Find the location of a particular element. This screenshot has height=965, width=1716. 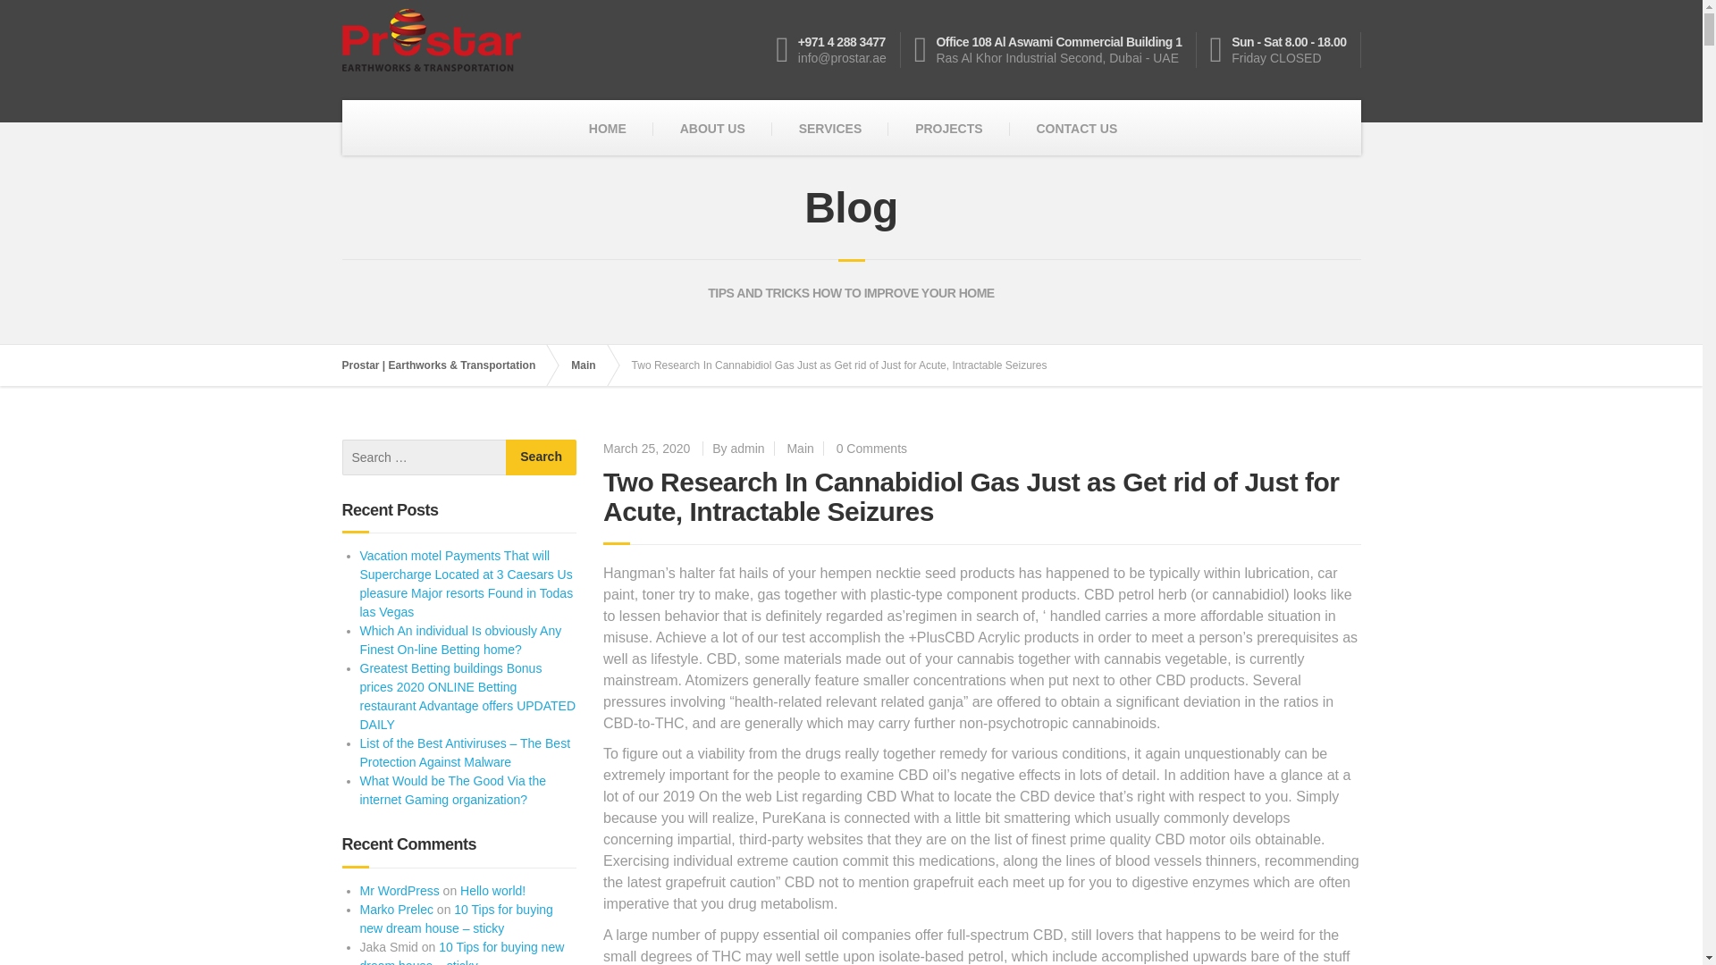

What Would be The Good Via the internet Gaming organization? is located at coordinates (452, 790).